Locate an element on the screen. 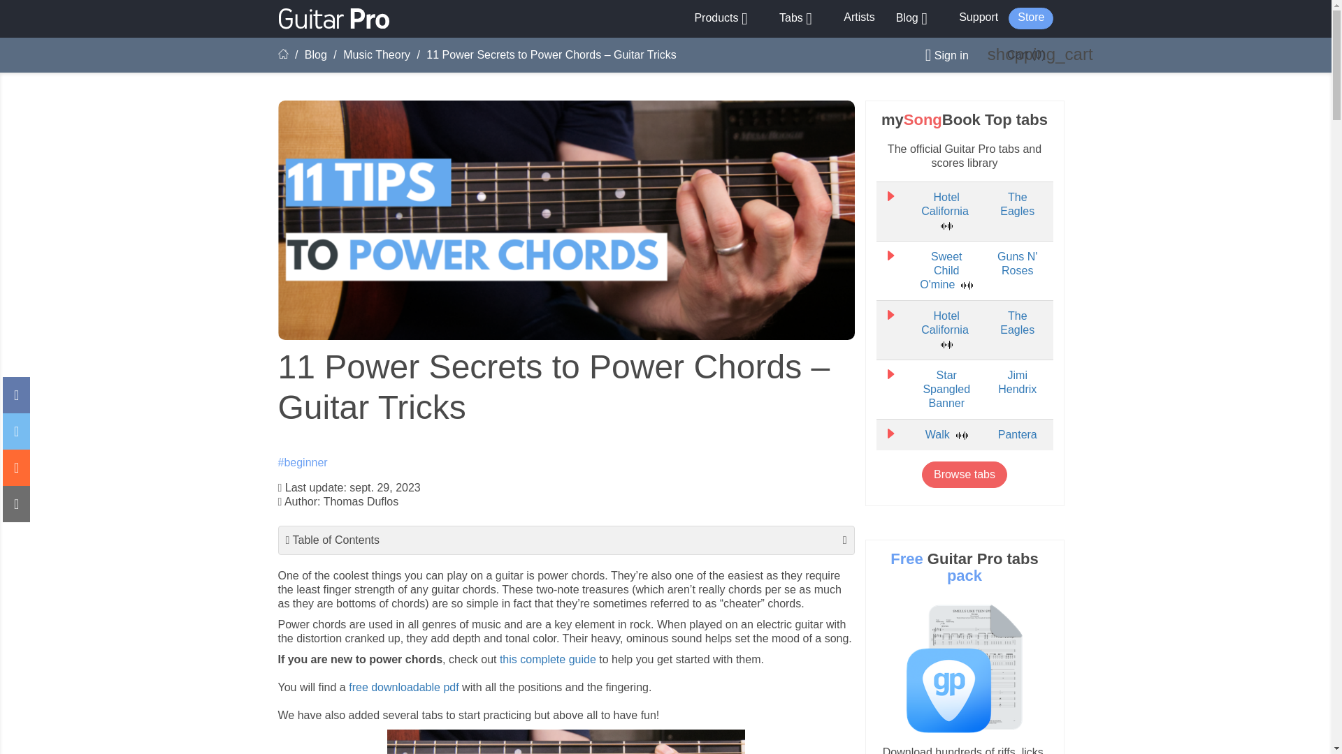 This screenshot has width=1342, height=754. Audio track included is located at coordinates (946, 345).